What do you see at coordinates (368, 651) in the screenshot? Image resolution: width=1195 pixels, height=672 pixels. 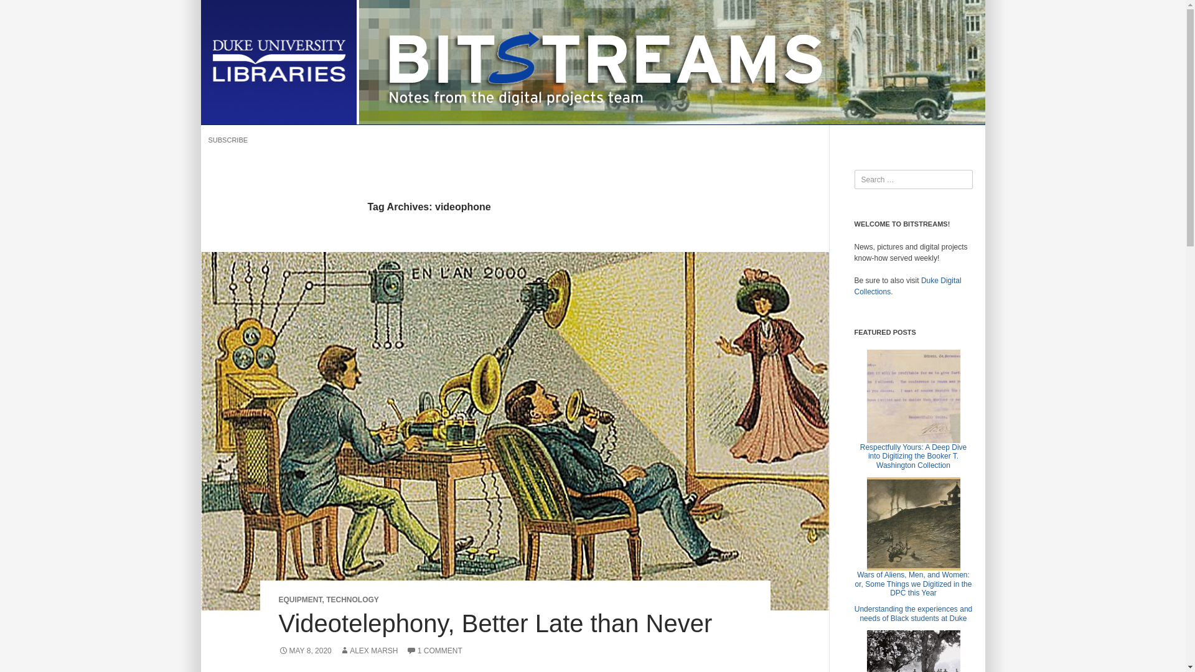 I see `ALEX MARSH` at bounding box center [368, 651].